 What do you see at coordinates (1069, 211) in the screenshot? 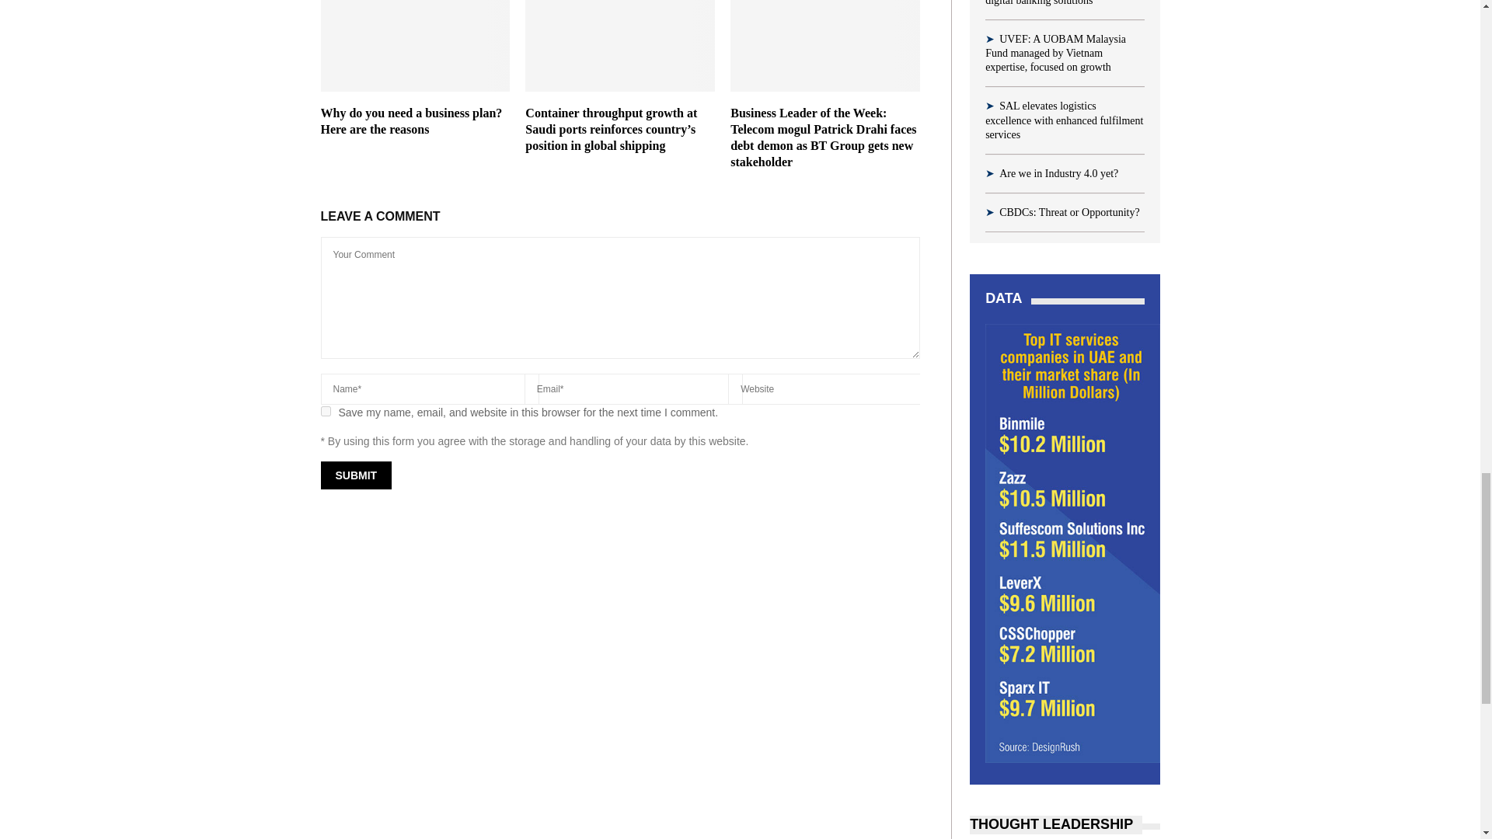
I see ` CBDCs: Threat or Opportunity? ` at bounding box center [1069, 211].